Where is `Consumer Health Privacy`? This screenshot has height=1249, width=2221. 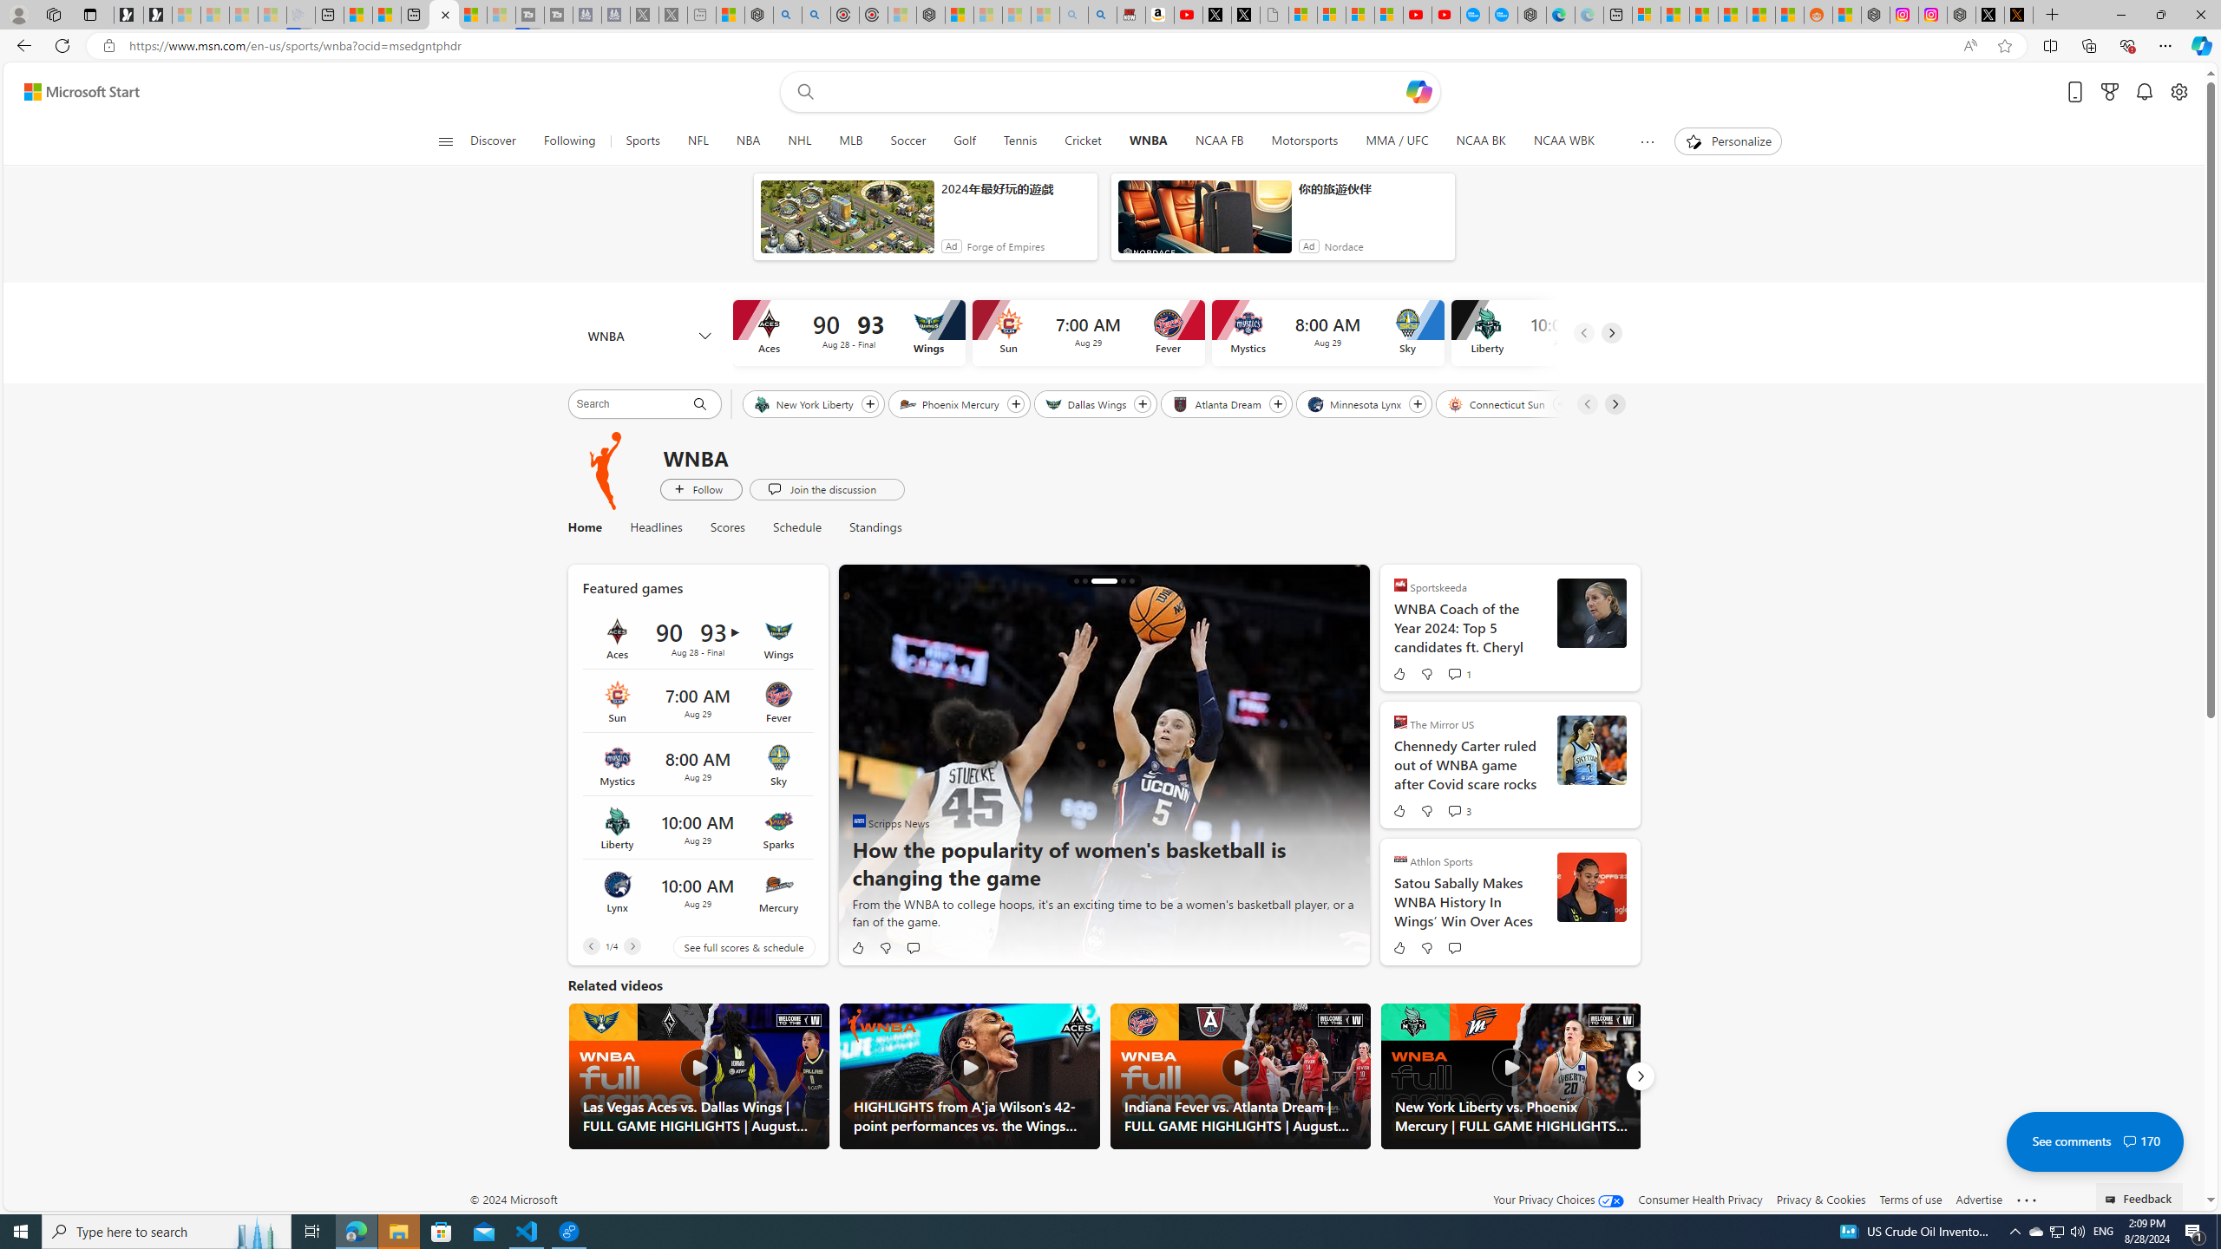
Consumer Health Privacy is located at coordinates (1700, 1199).